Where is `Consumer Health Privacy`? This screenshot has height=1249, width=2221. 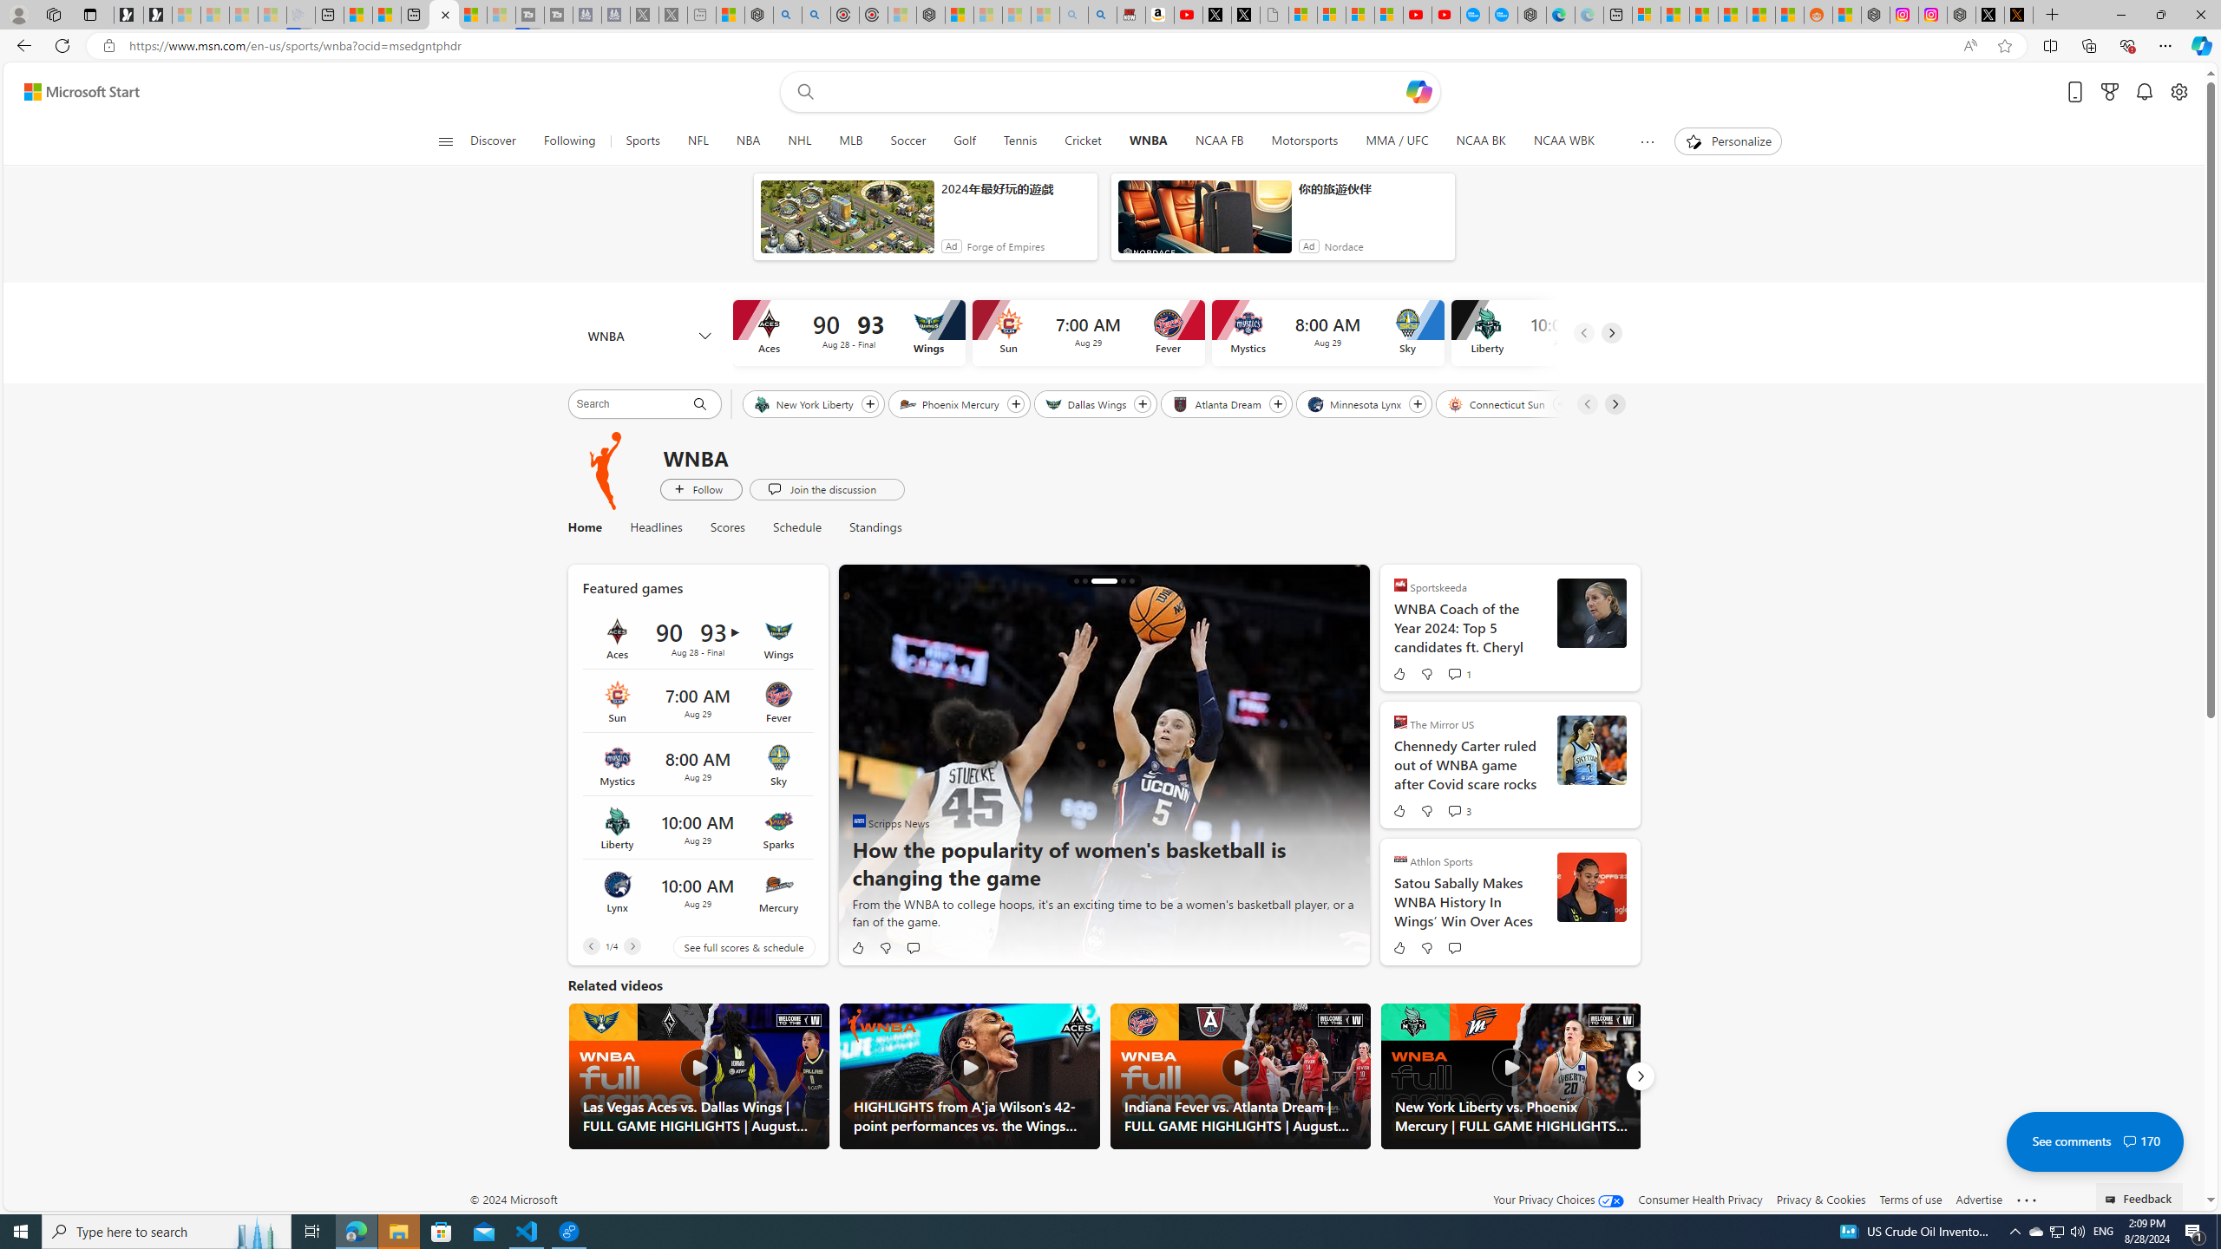
Consumer Health Privacy is located at coordinates (1700, 1199).